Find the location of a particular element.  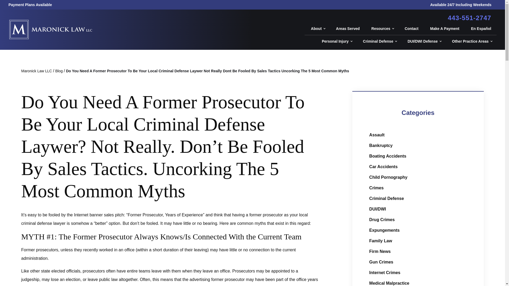

Personal Injury is located at coordinates (336, 41).